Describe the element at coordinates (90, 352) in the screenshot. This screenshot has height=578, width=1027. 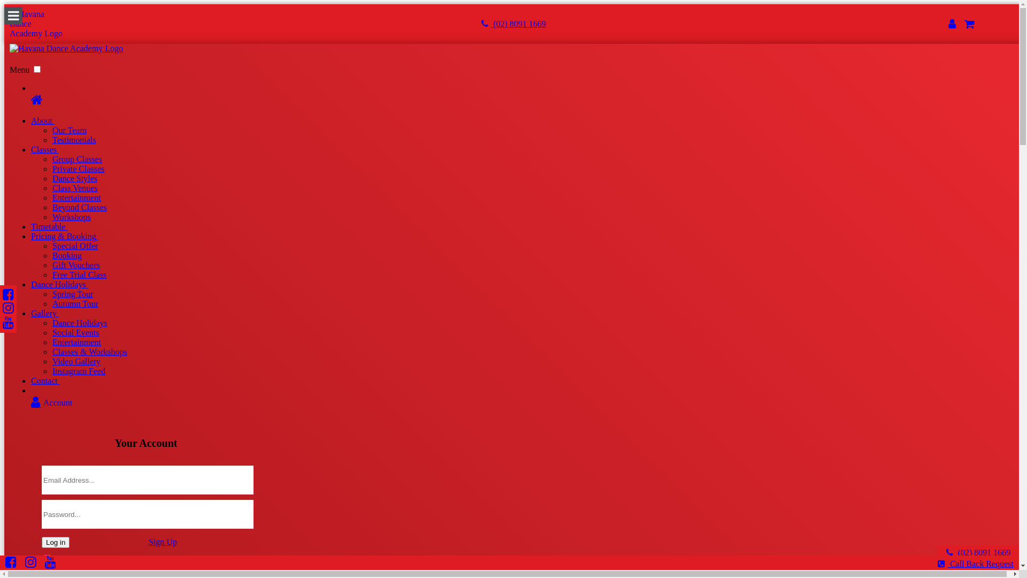
I see `Classes & Workshops` at that location.